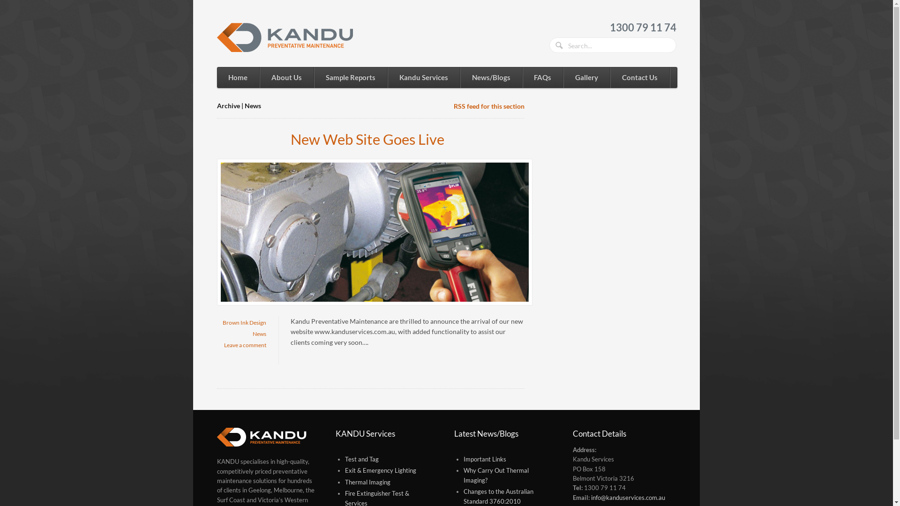  What do you see at coordinates (560, 46) in the screenshot?
I see `Search` at bounding box center [560, 46].